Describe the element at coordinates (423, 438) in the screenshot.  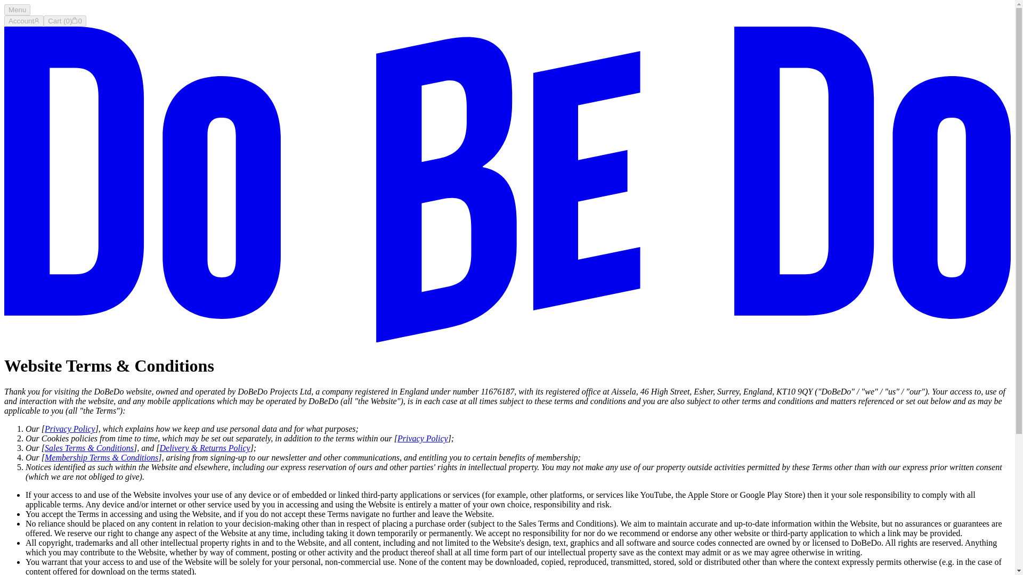
I see `Privacy Policy` at that location.